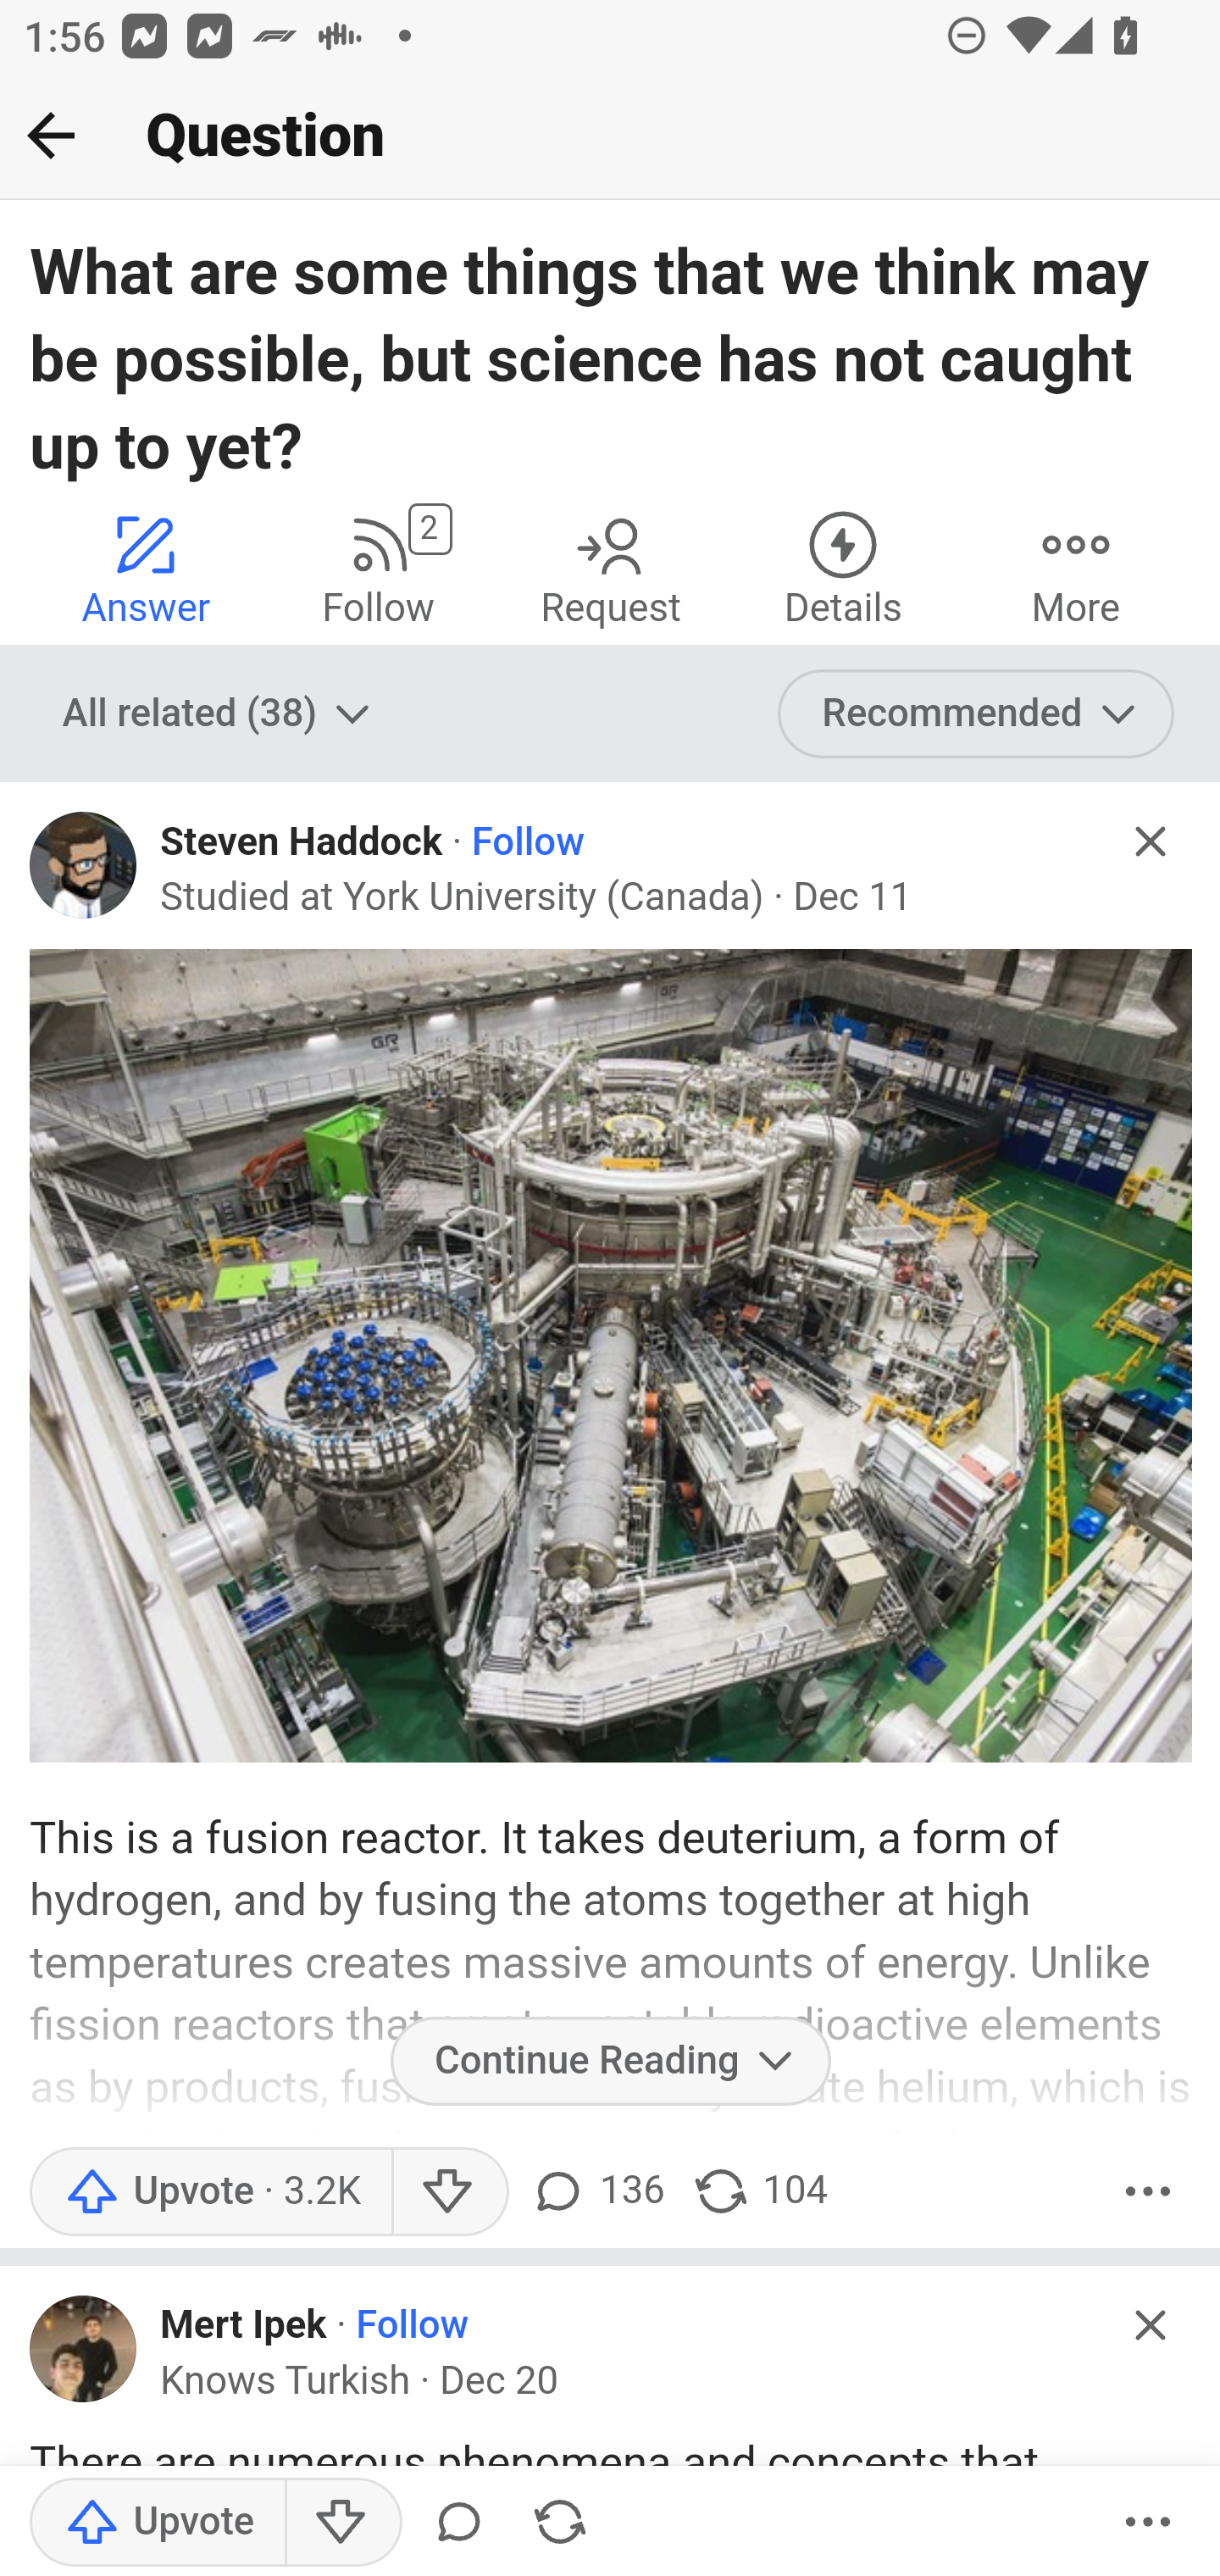 This screenshot has height=2576, width=1220. Describe the element at coordinates (559, 2523) in the screenshot. I see `Share` at that location.